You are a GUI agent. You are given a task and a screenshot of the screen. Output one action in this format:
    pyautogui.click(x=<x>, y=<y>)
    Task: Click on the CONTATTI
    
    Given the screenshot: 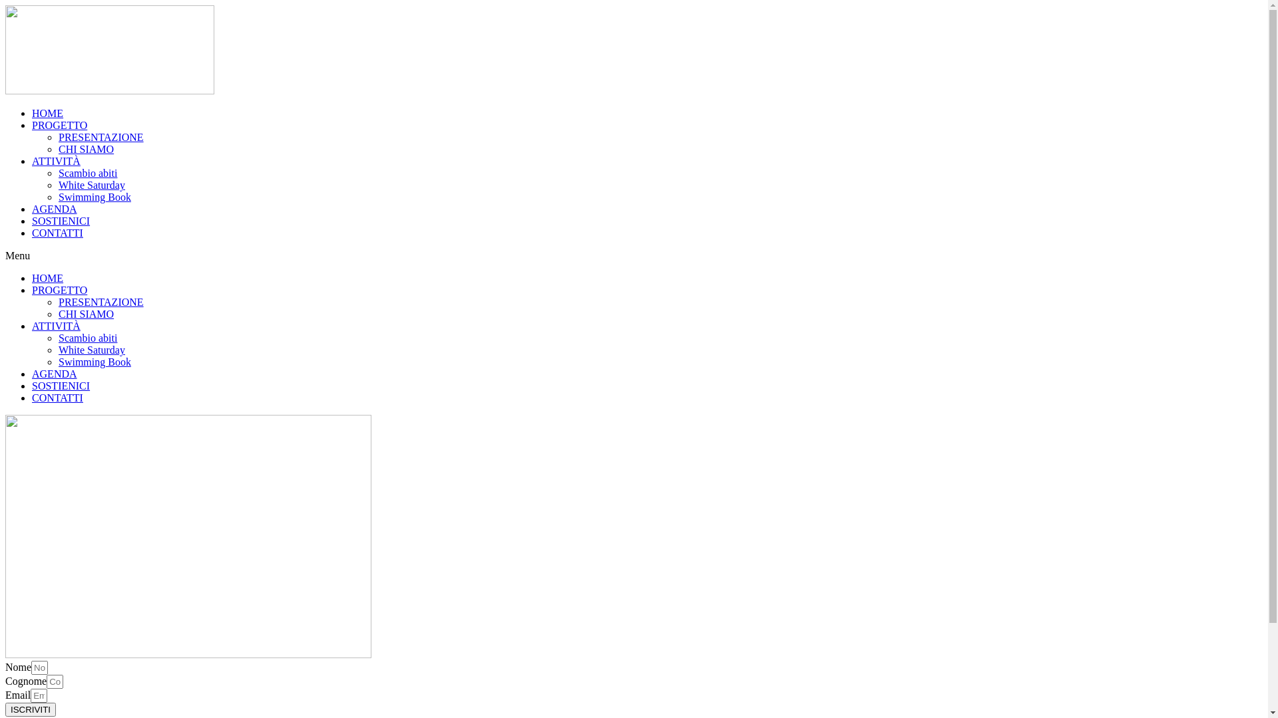 What is the action you would take?
    pyautogui.click(x=57, y=233)
    